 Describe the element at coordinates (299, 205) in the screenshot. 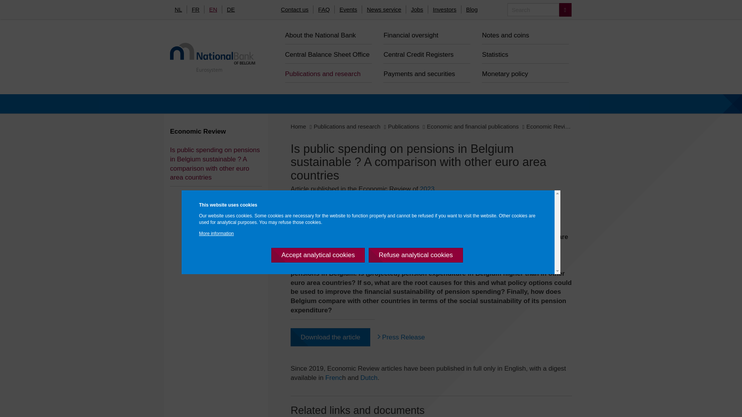

I see `Share this page via twitter` at that location.